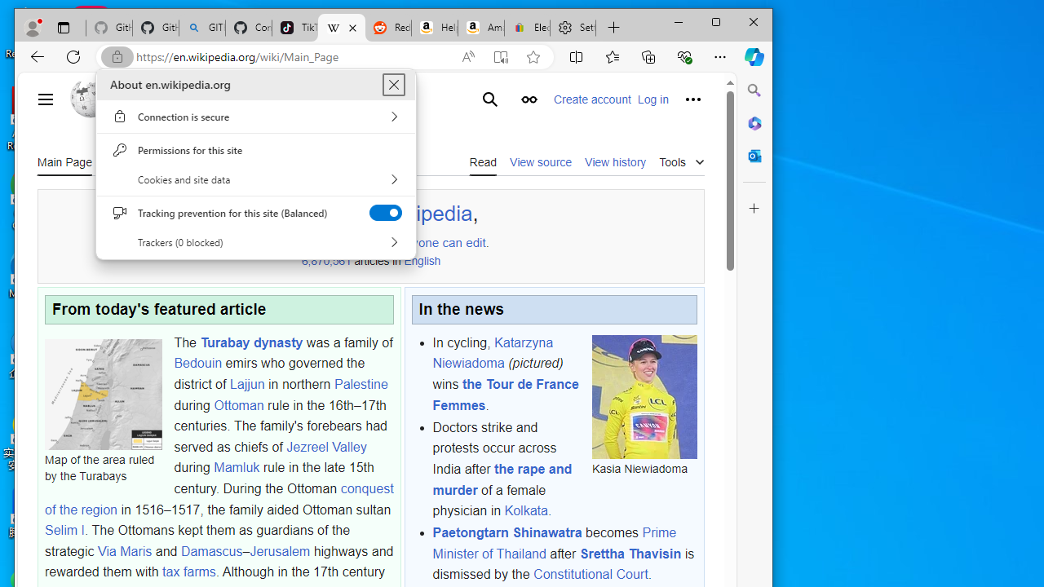  Describe the element at coordinates (280, 550) in the screenshot. I see `Jerusalem` at that location.